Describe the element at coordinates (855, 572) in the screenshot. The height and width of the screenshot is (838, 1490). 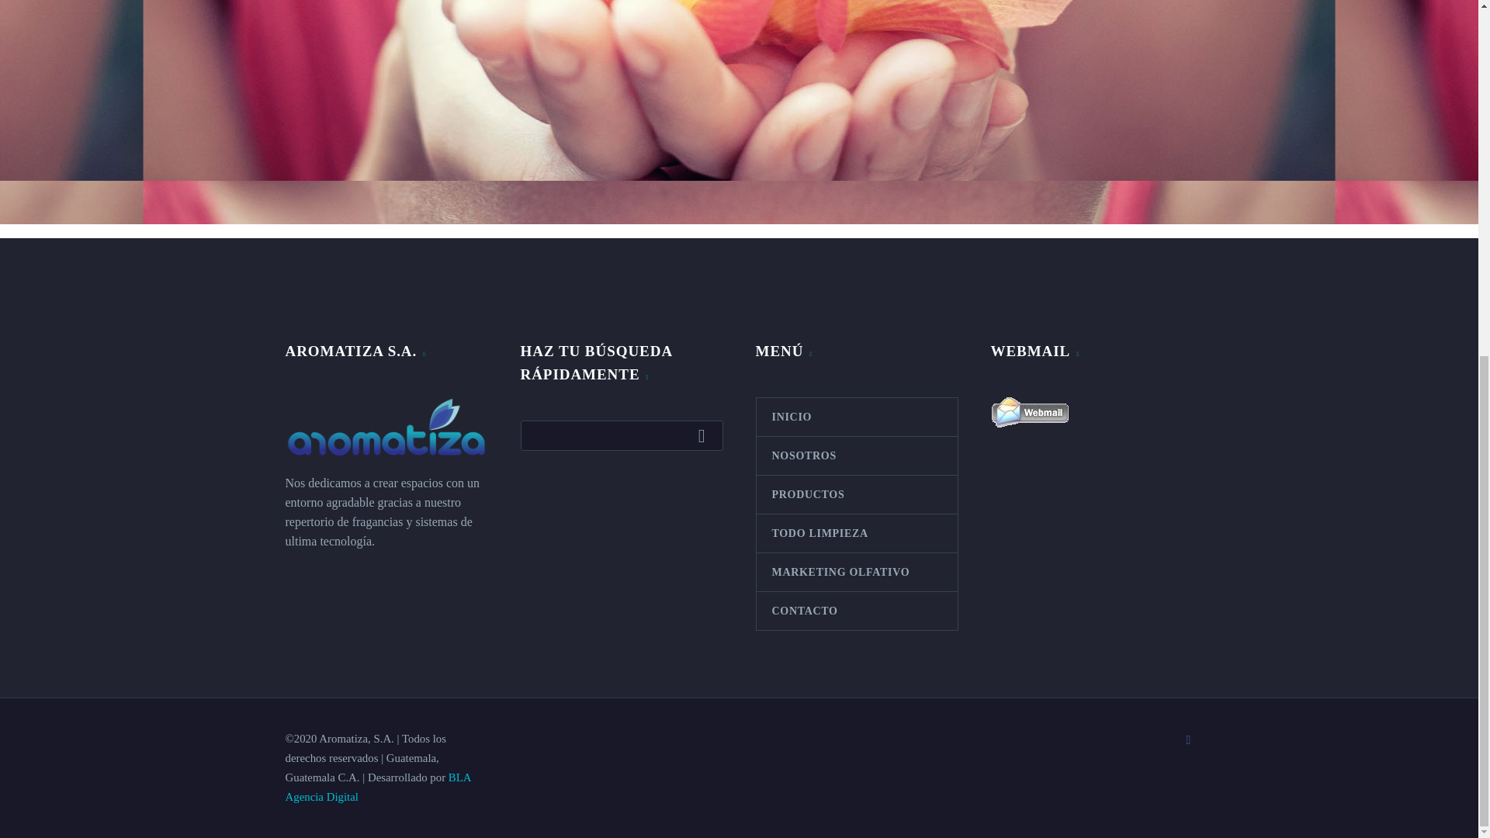
I see `MARKETING OLFATIVO` at that location.